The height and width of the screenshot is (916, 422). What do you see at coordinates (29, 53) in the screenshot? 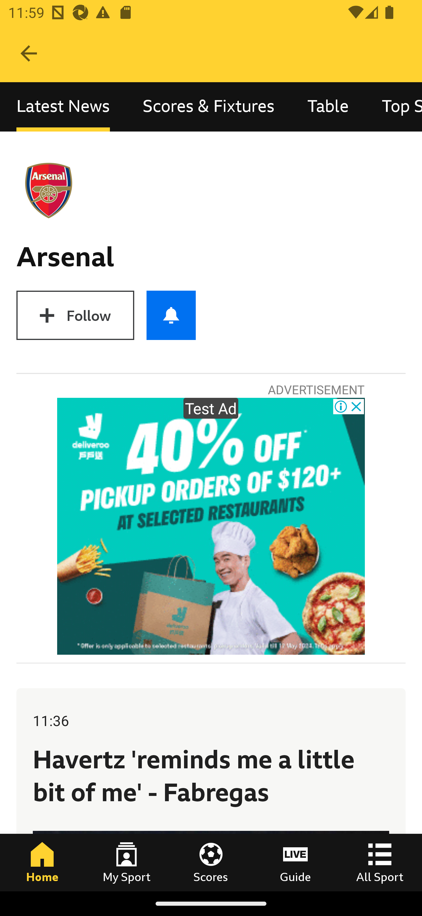
I see `Navigate up` at bounding box center [29, 53].